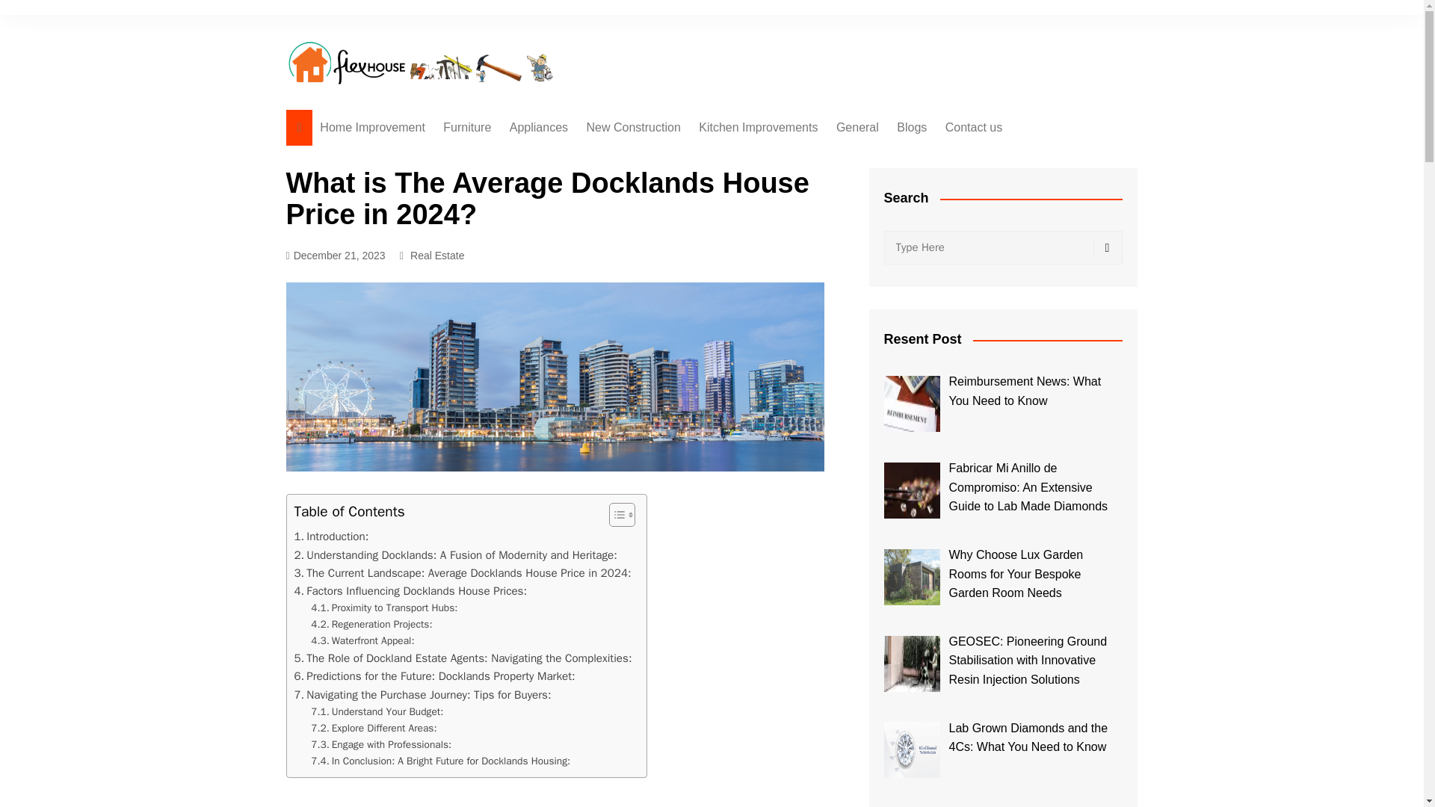 The image size is (1435, 807). What do you see at coordinates (661, 245) in the screenshot?
I see `Landscaper` at bounding box center [661, 245].